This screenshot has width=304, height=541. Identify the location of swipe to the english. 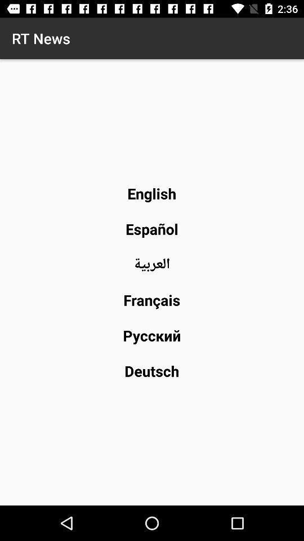
(152, 193).